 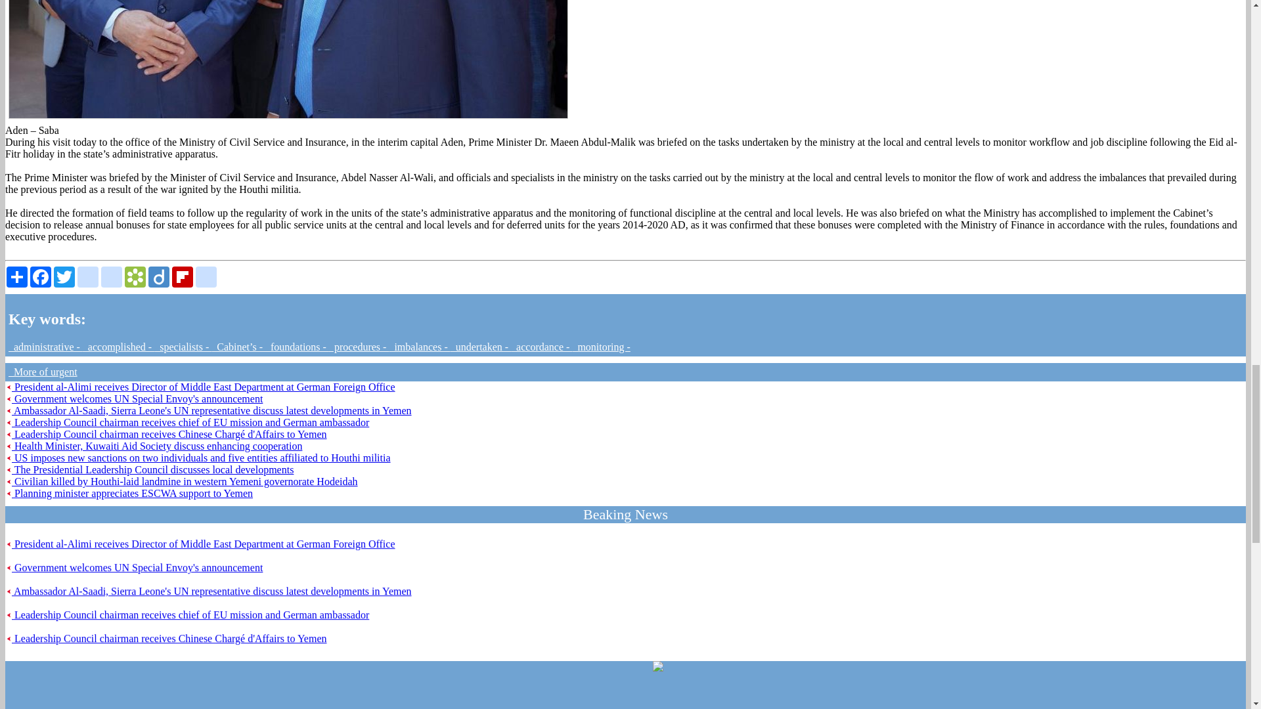 I want to click on Facebook, so click(x=41, y=277).